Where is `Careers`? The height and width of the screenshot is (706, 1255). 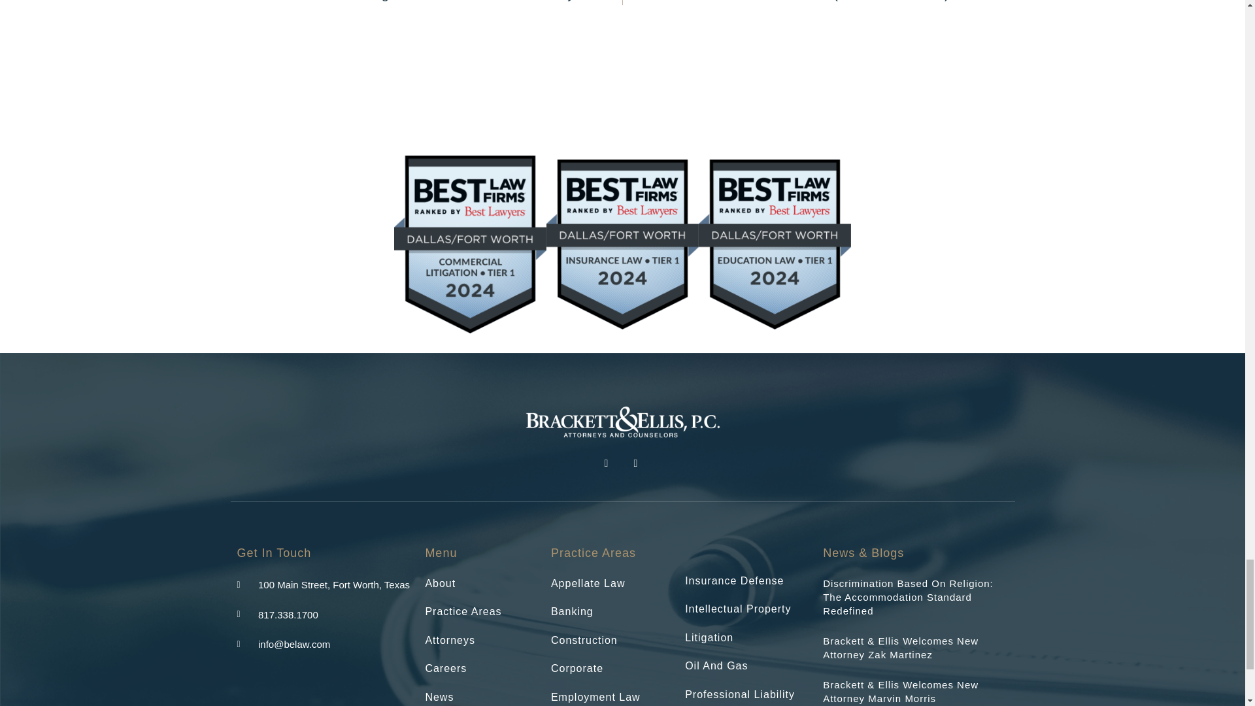 Careers is located at coordinates (481, 668).